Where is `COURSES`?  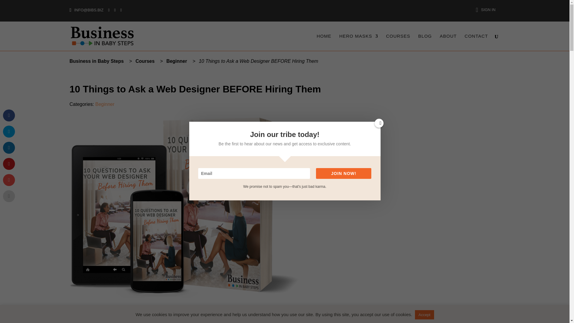
COURSES is located at coordinates (398, 42).